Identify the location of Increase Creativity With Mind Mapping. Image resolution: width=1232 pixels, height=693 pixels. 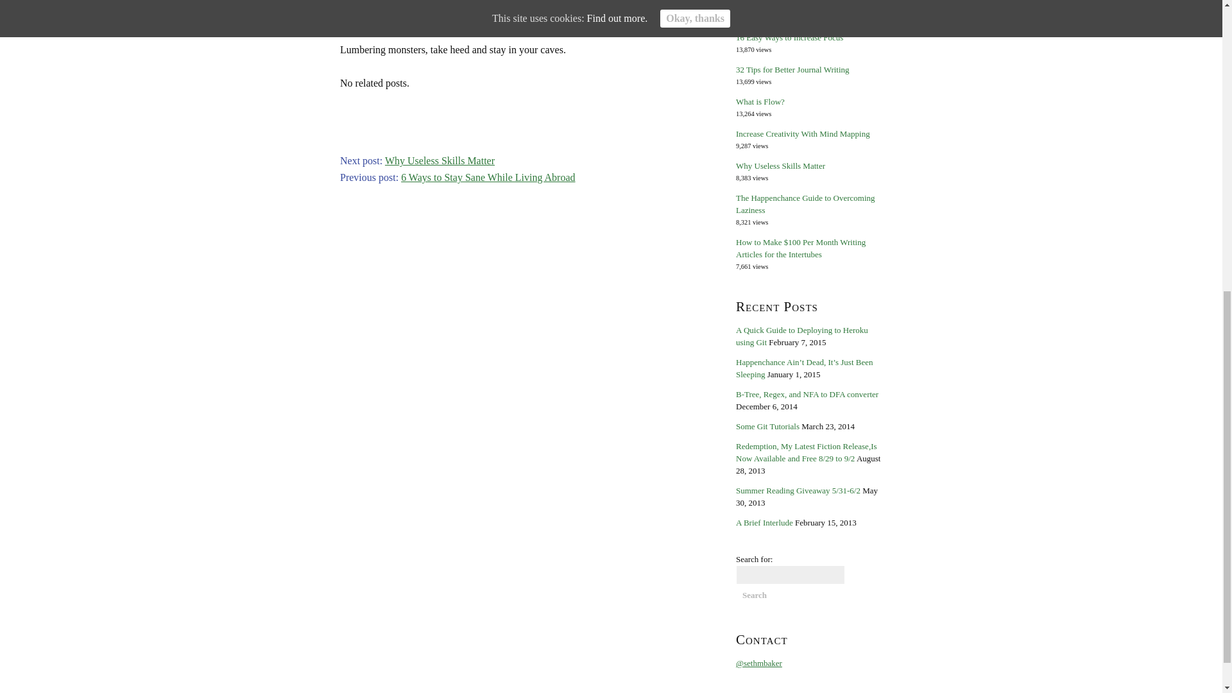
(802, 133).